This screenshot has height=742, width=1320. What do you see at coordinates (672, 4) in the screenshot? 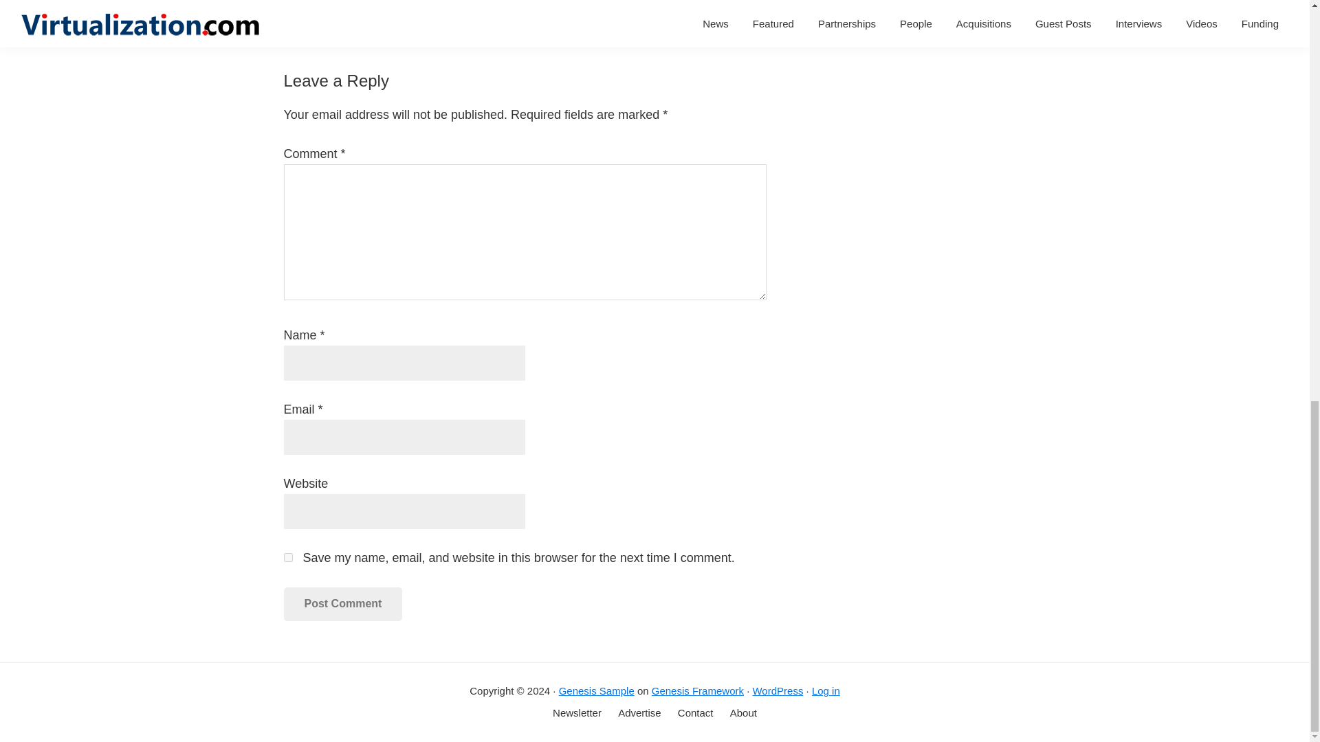
I see `Windows Embedded Standard 2009` at bounding box center [672, 4].